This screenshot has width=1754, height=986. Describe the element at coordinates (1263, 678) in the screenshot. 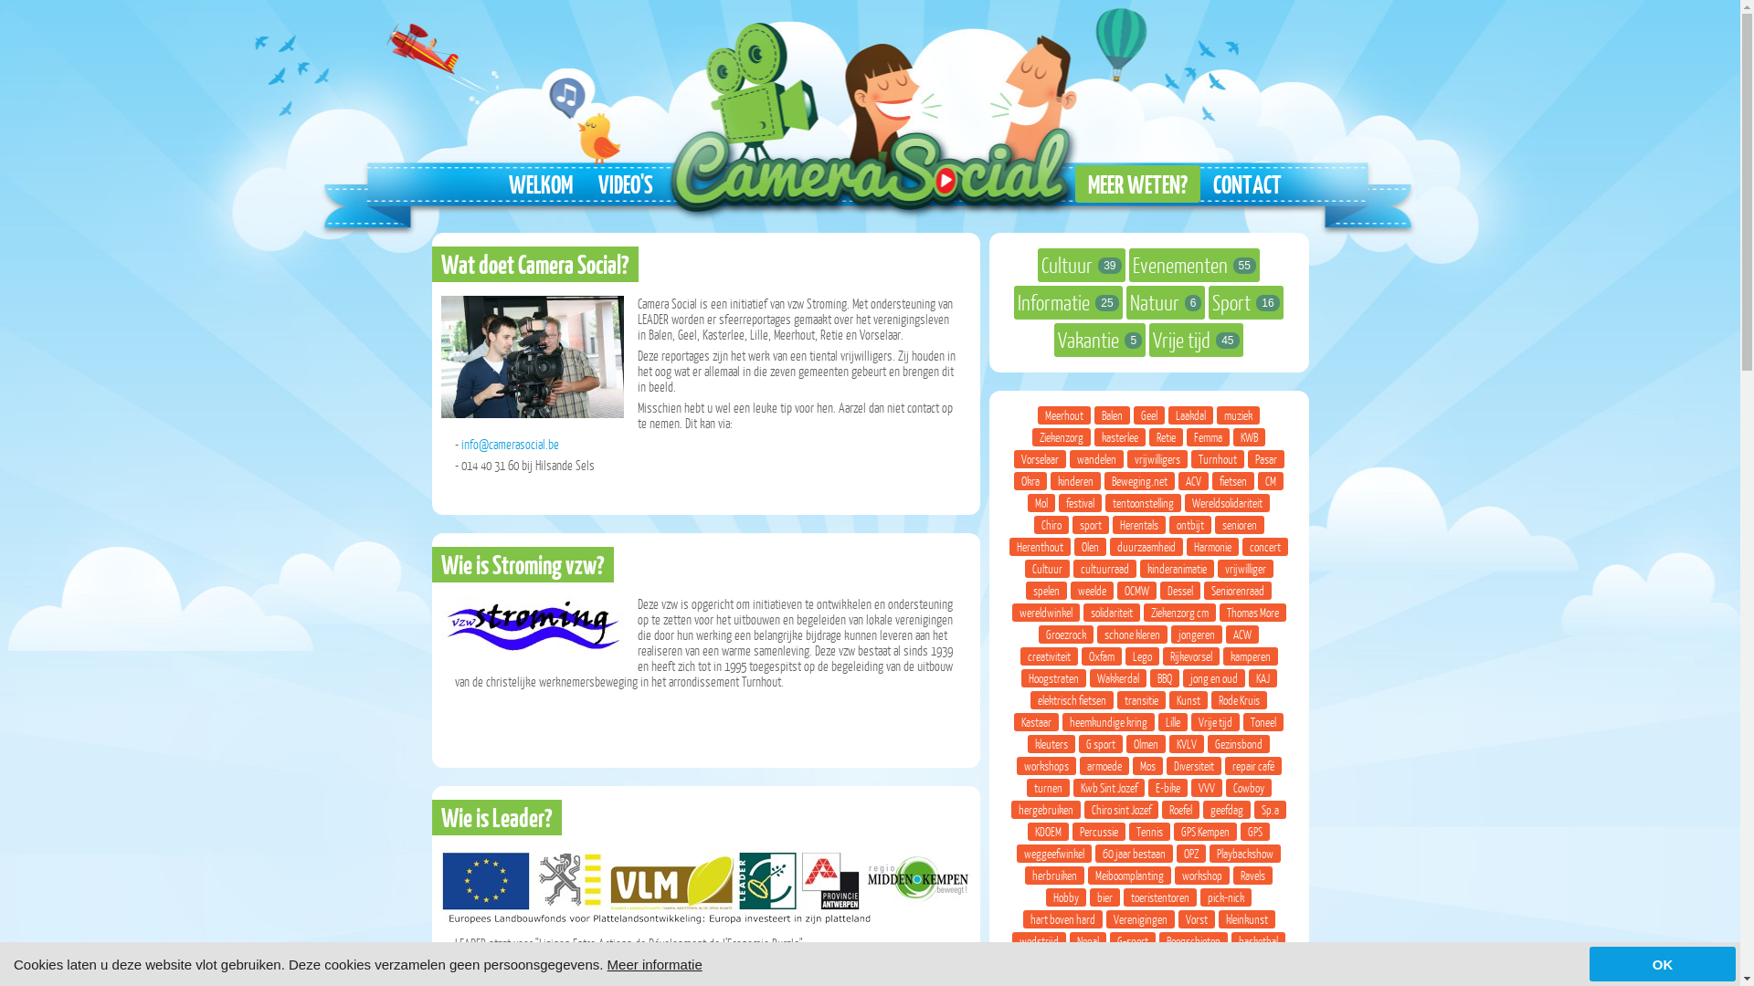

I see `KAJ` at that location.